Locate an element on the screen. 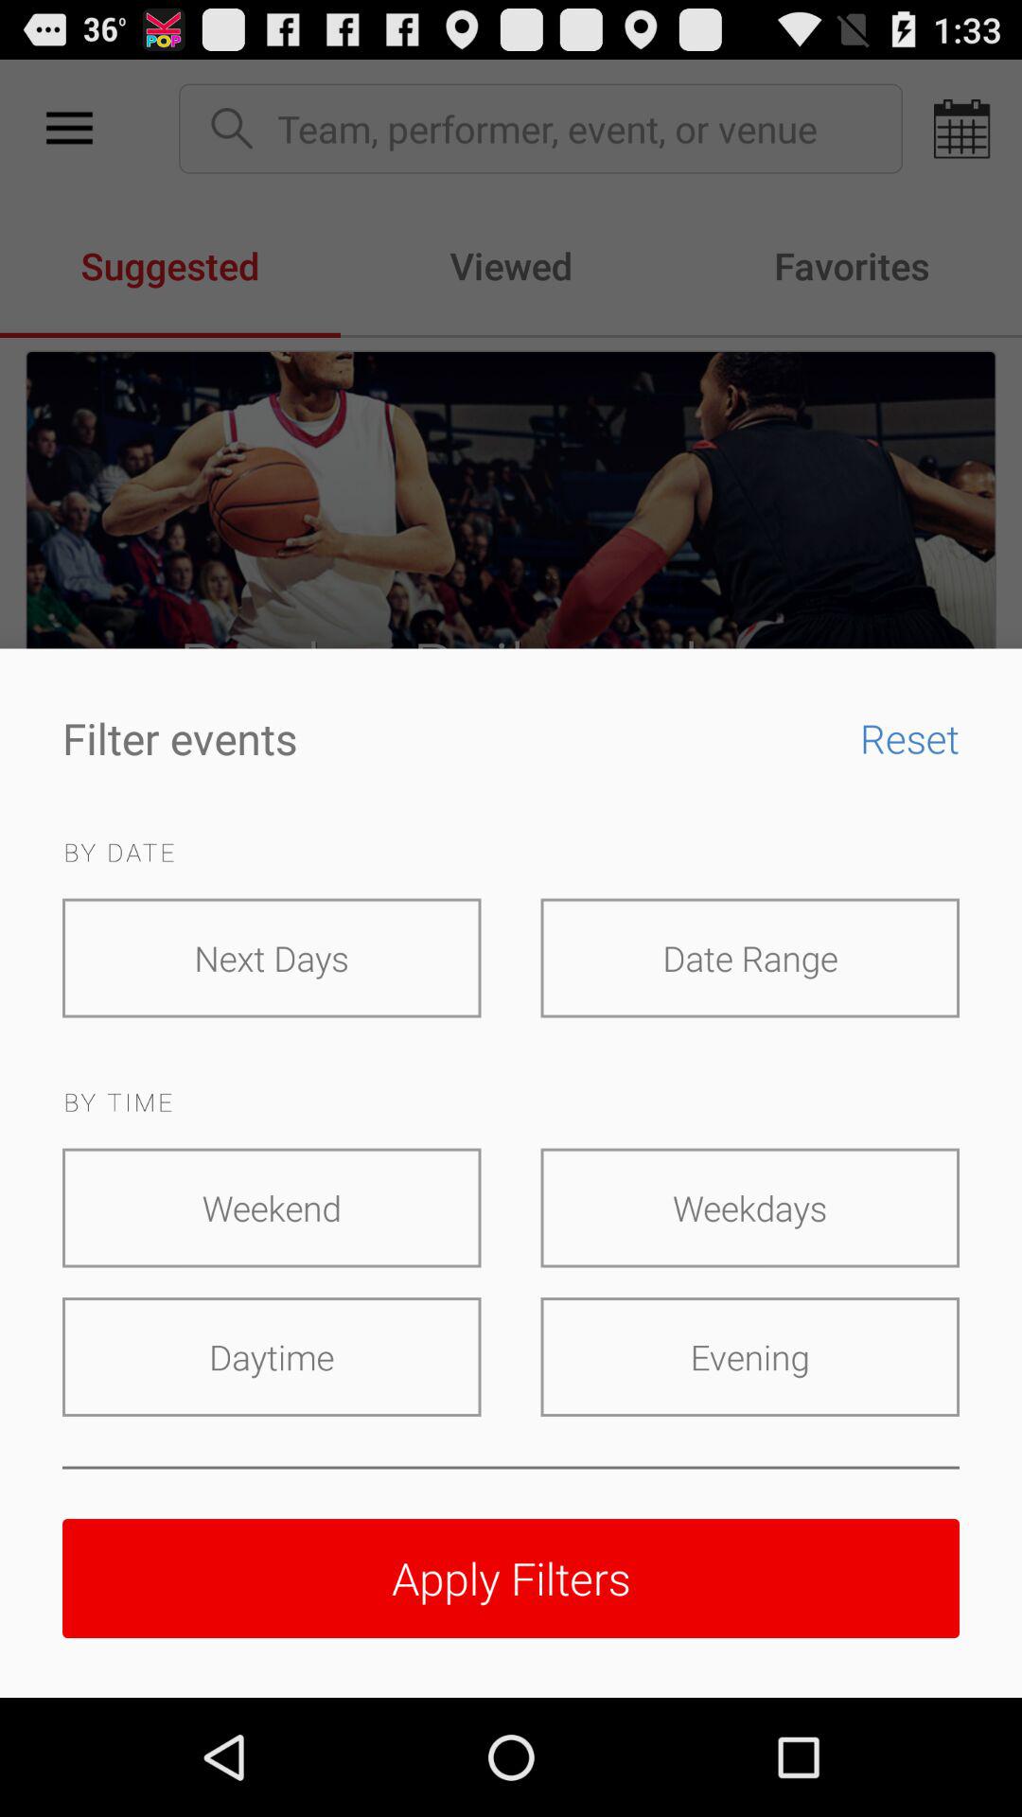 This screenshot has height=1817, width=1022. launch icon next to daytime icon is located at coordinates (749, 1357).